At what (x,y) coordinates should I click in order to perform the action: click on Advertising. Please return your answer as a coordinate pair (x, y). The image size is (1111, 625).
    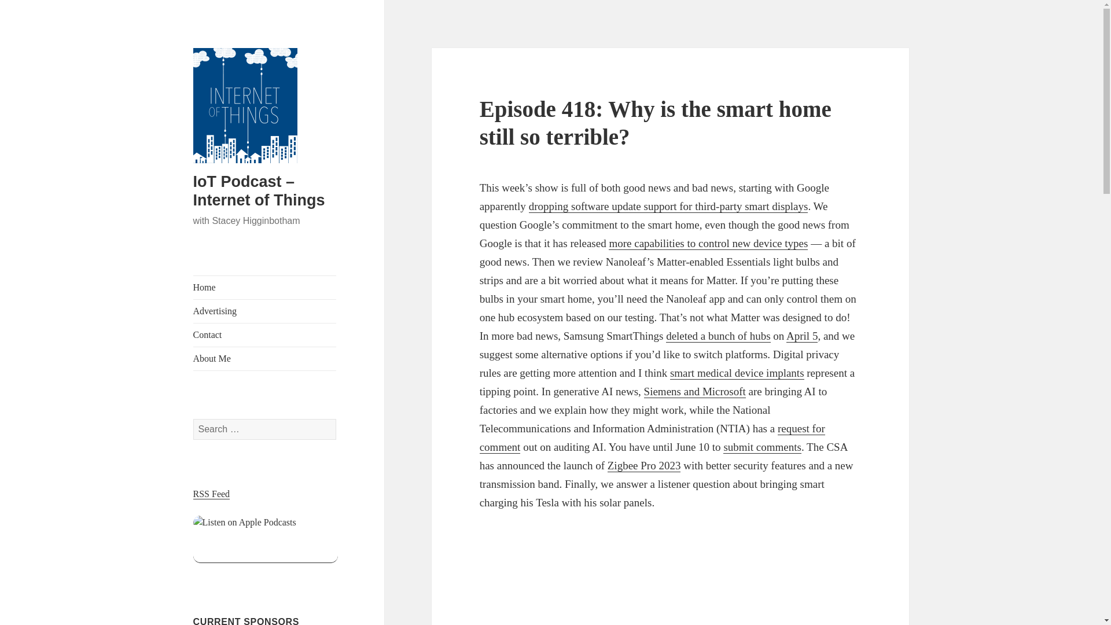
    Looking at the image, I should click on (265, 311).